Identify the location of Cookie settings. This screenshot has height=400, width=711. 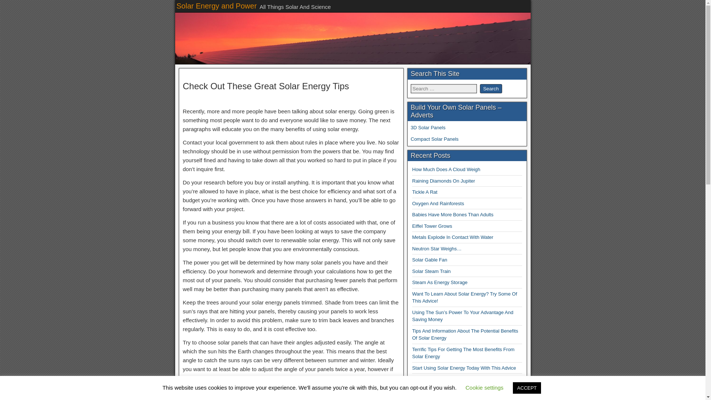
(484, 387).